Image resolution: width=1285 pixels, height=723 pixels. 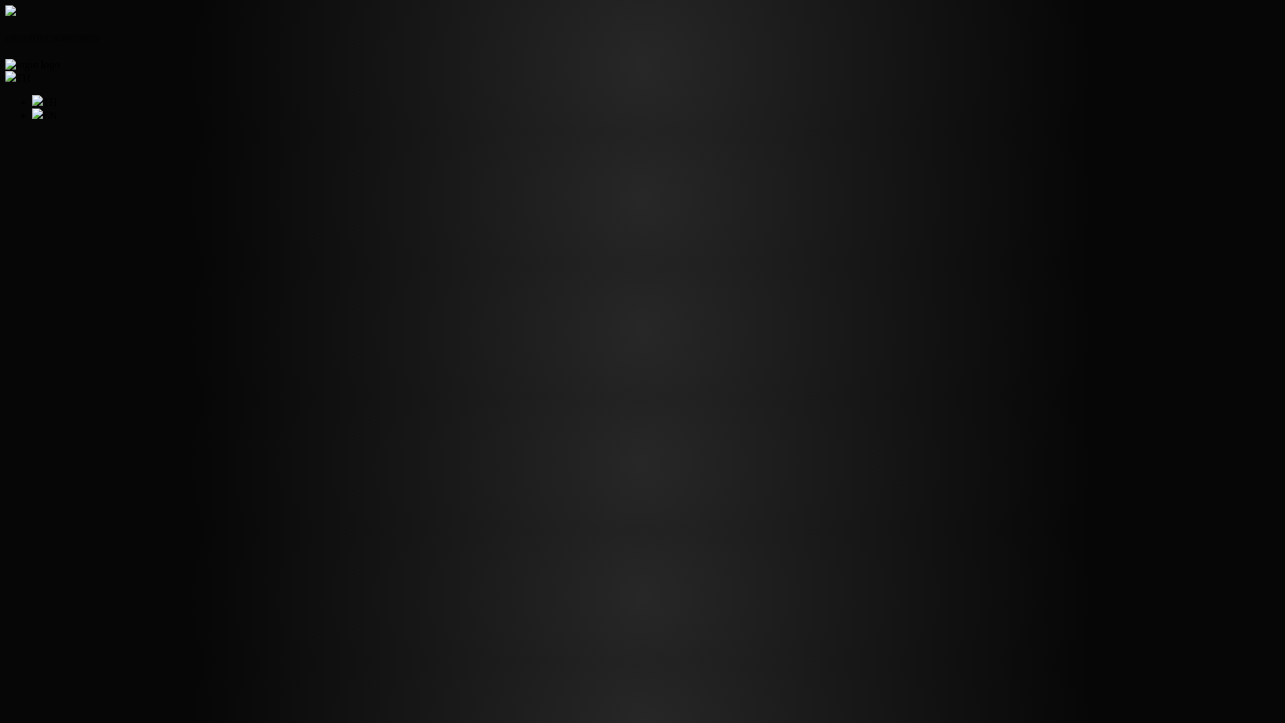 I want to click on TH, so click(x=17, y=78).